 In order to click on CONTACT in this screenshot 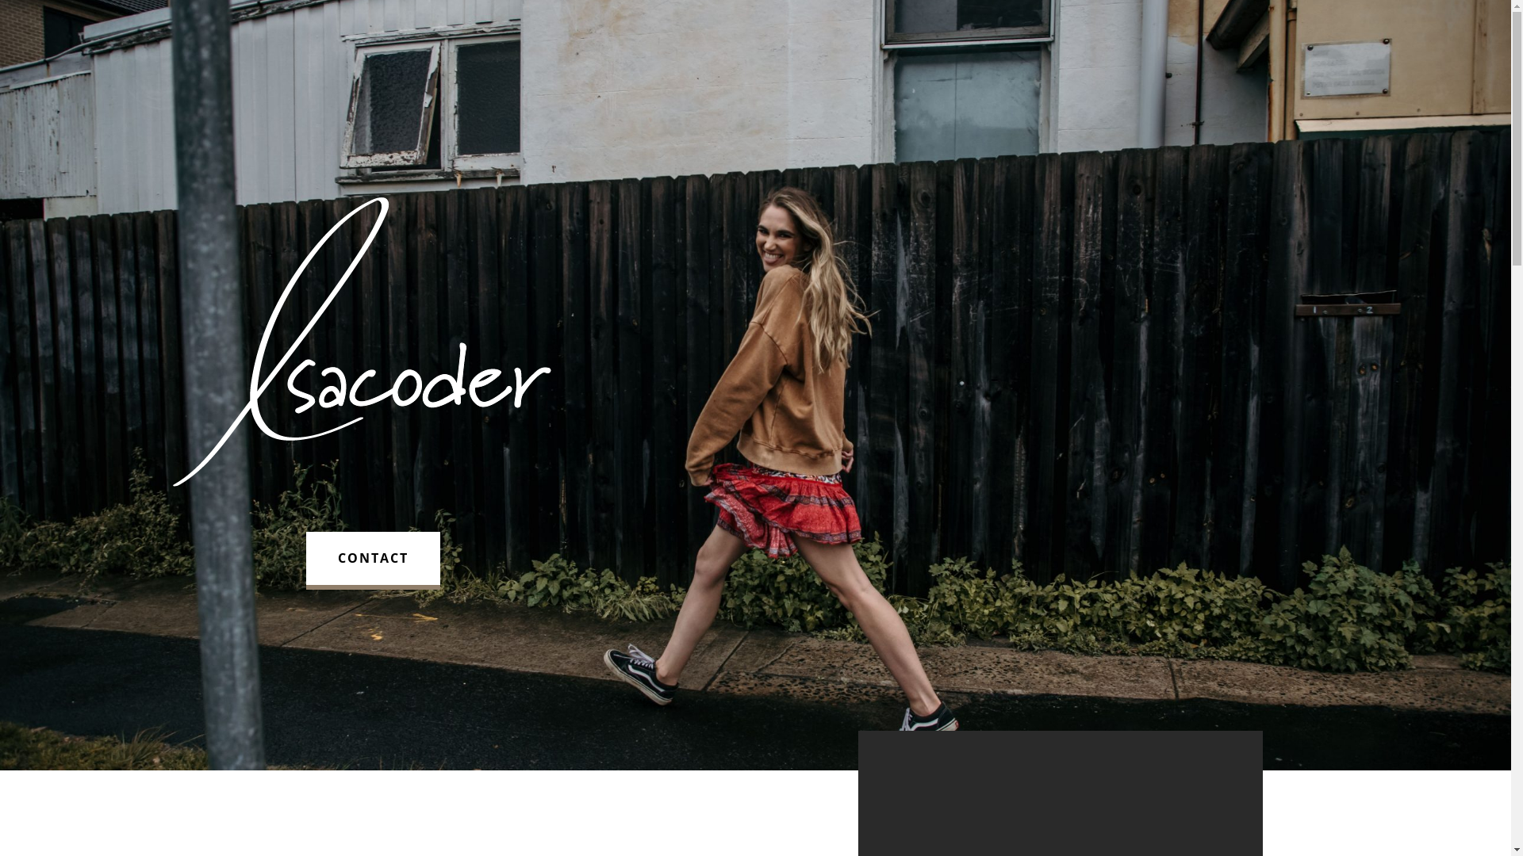, I will do `click(373, 558)`.